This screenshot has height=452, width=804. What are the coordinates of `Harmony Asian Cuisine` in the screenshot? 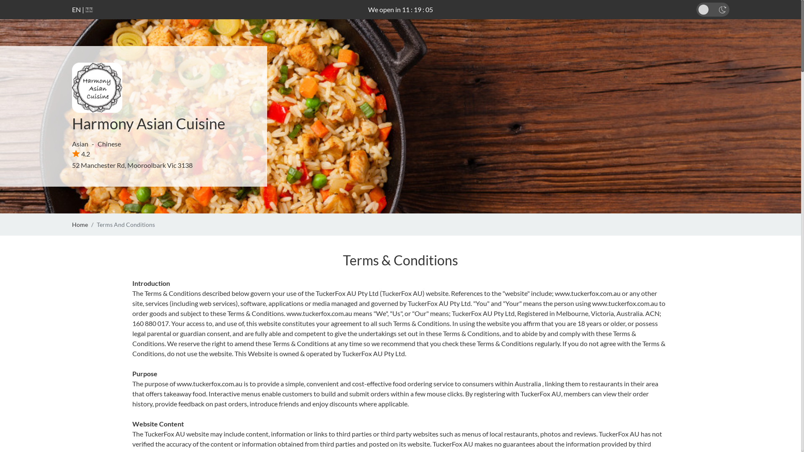 It's located at (149, 123).